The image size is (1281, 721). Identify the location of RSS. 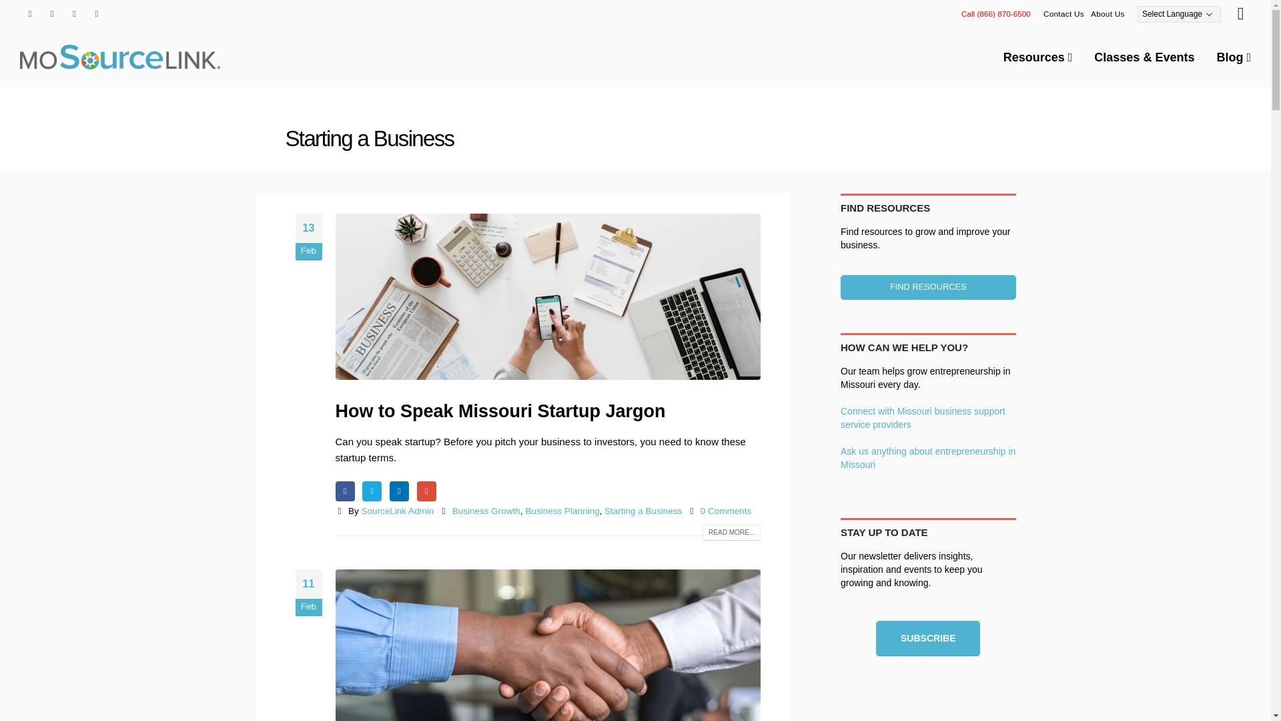
(75, 13).